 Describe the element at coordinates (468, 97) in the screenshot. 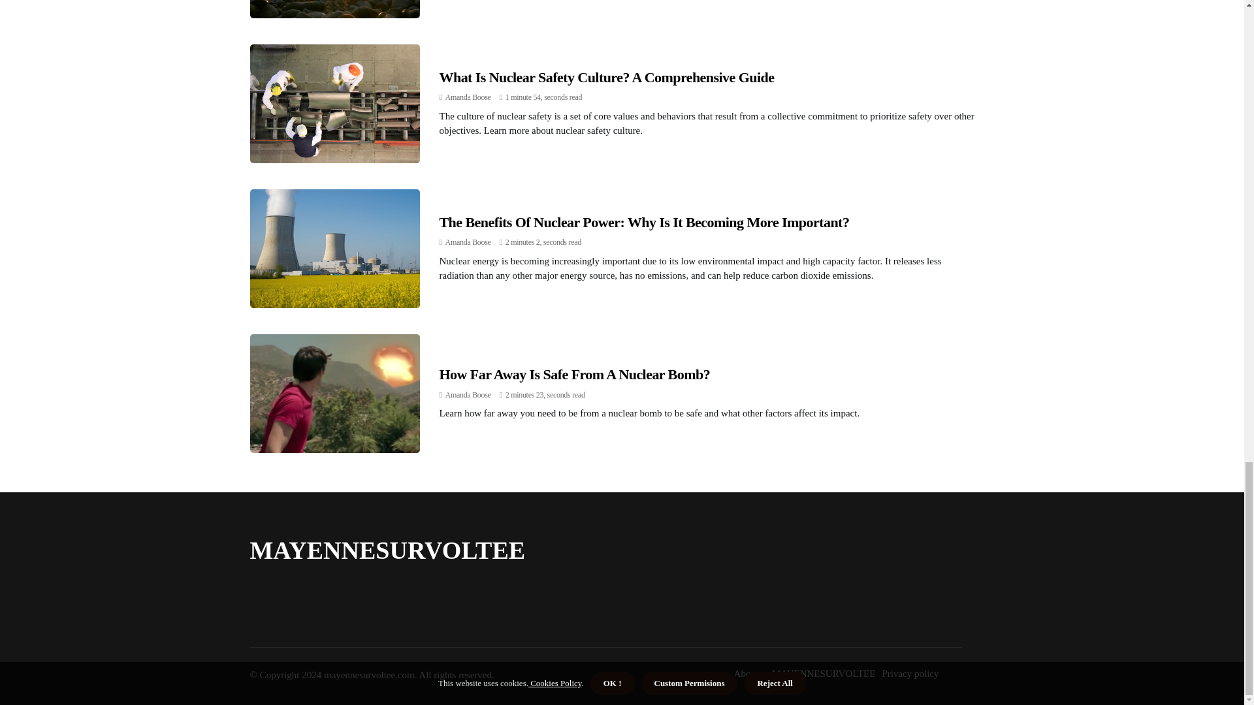

I see `Posts by Amanda Boose` at that location.